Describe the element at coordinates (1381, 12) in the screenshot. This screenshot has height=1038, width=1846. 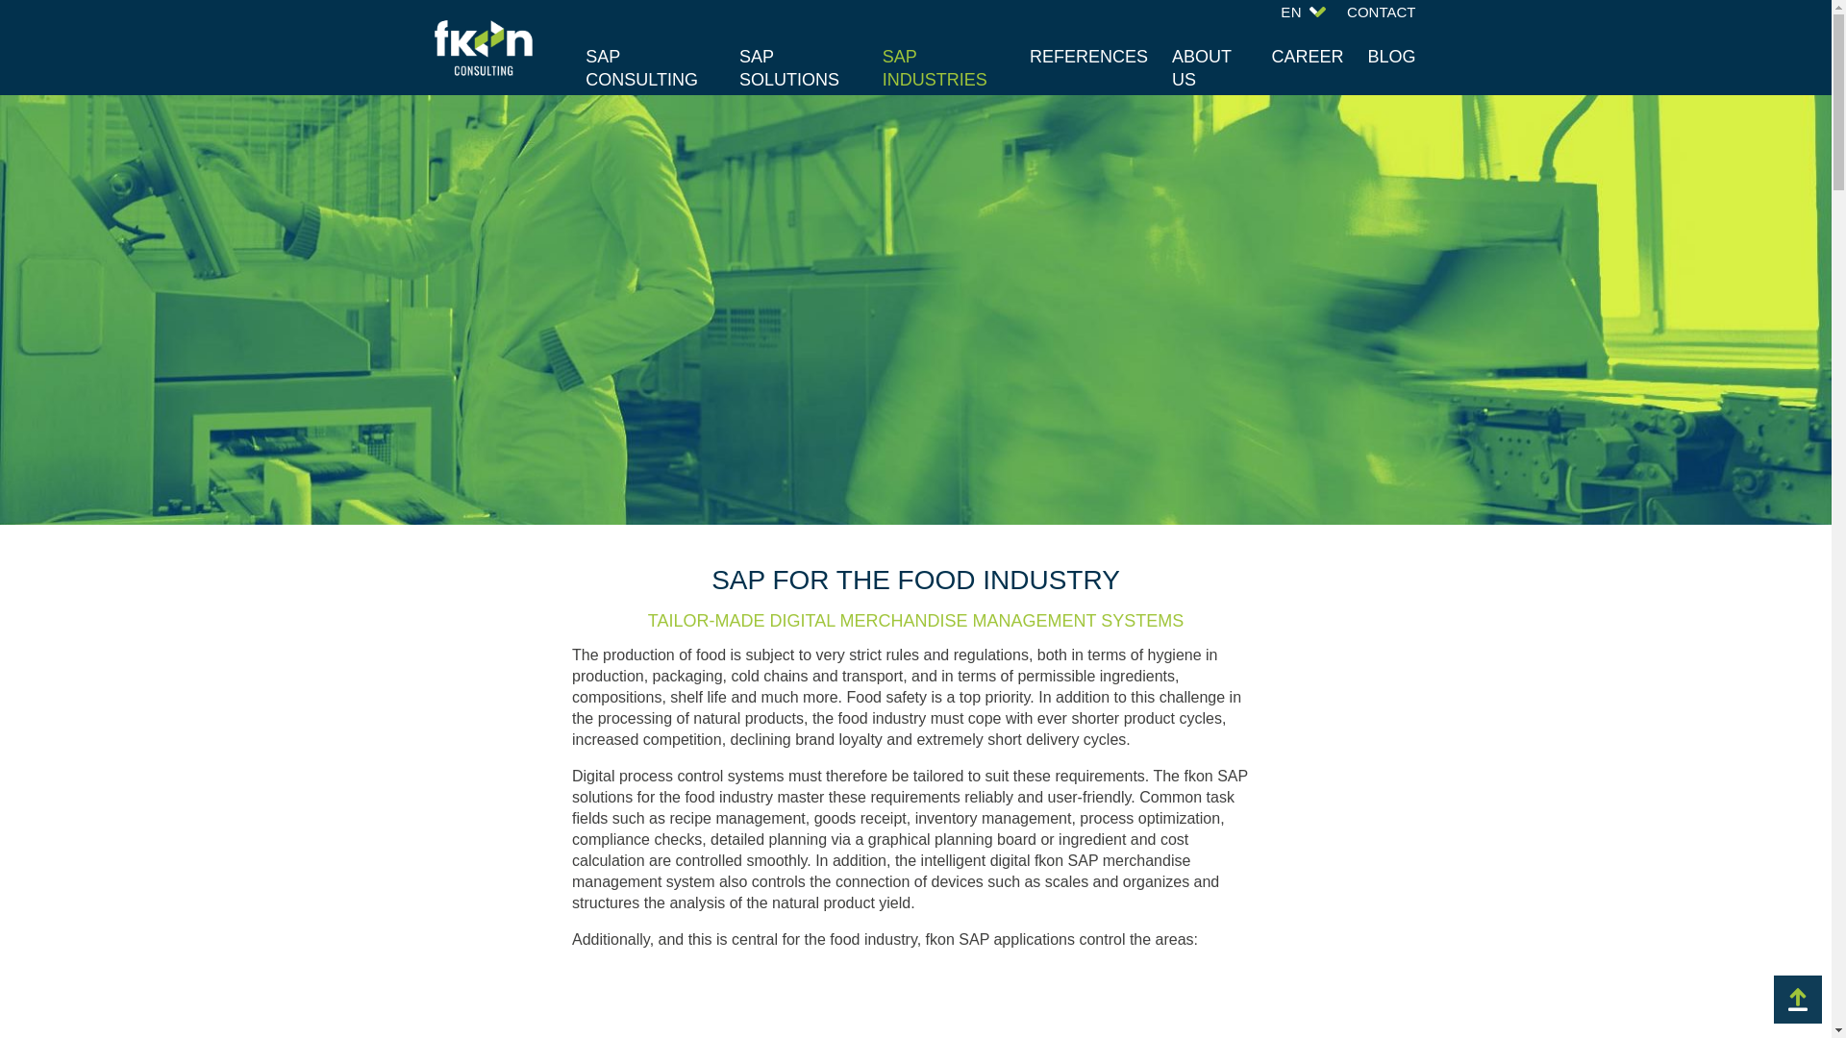
I see `CONTACT` at that location.